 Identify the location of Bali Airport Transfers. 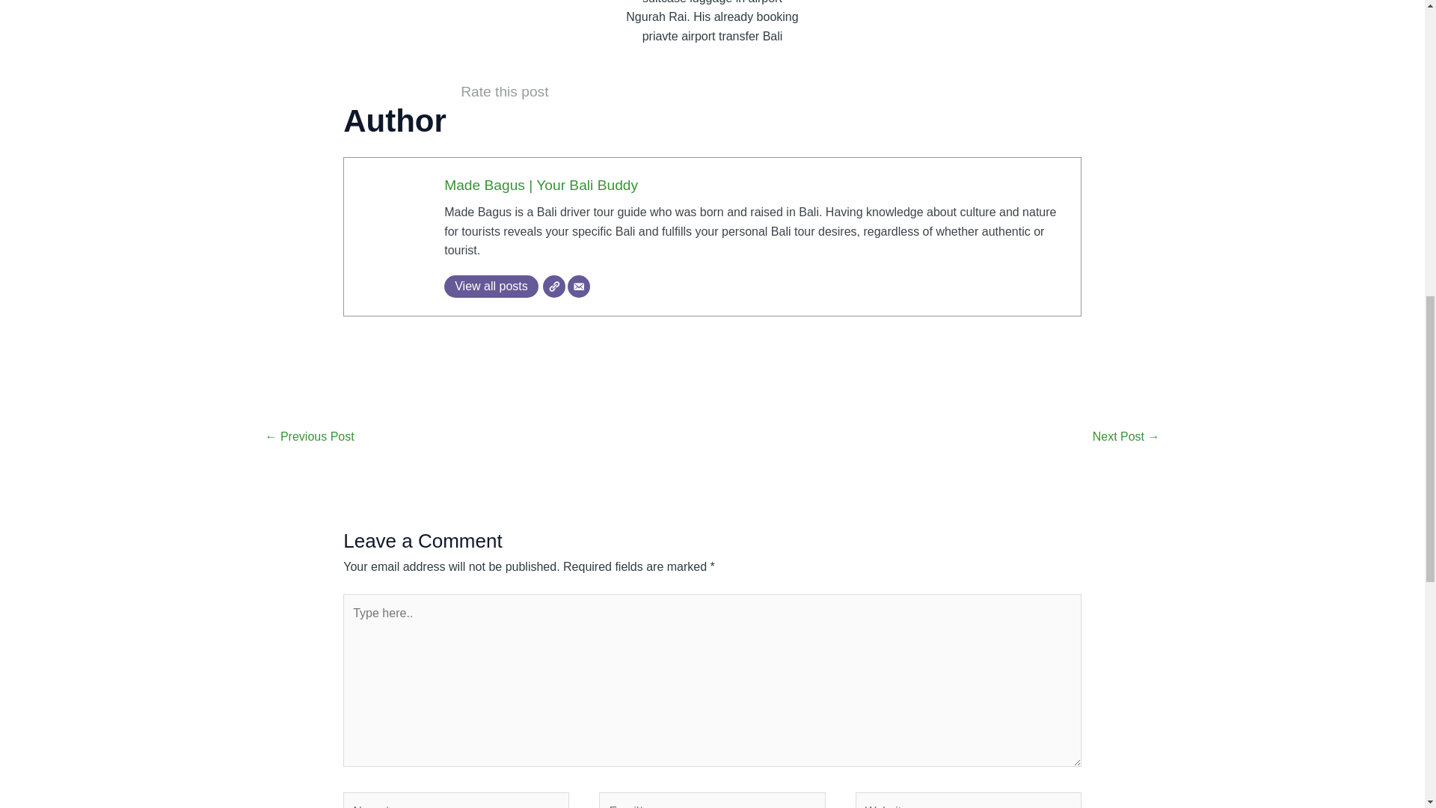
(392, 206).